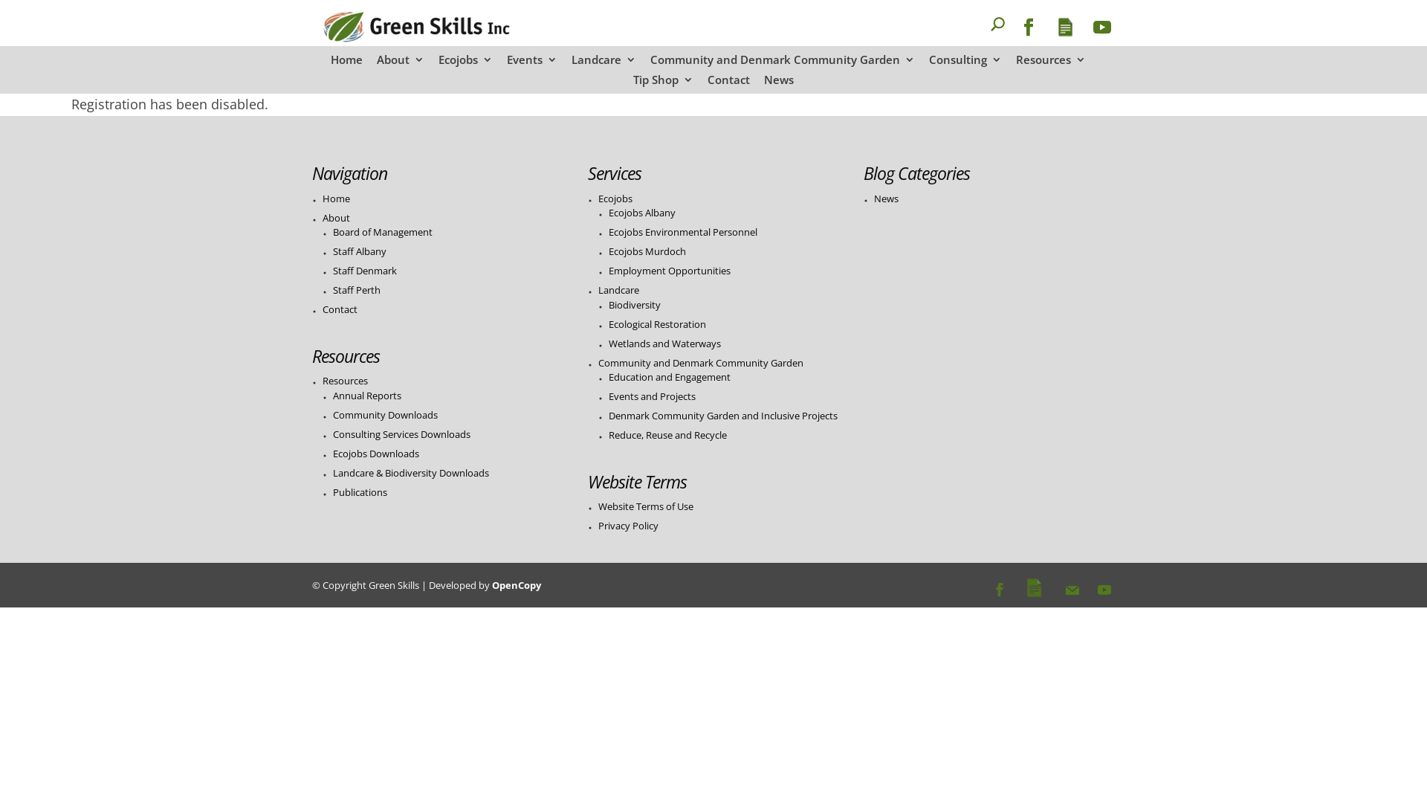 The image size is (1427, 803). I want to click on Ecojobs Albany, so click(642, 213).